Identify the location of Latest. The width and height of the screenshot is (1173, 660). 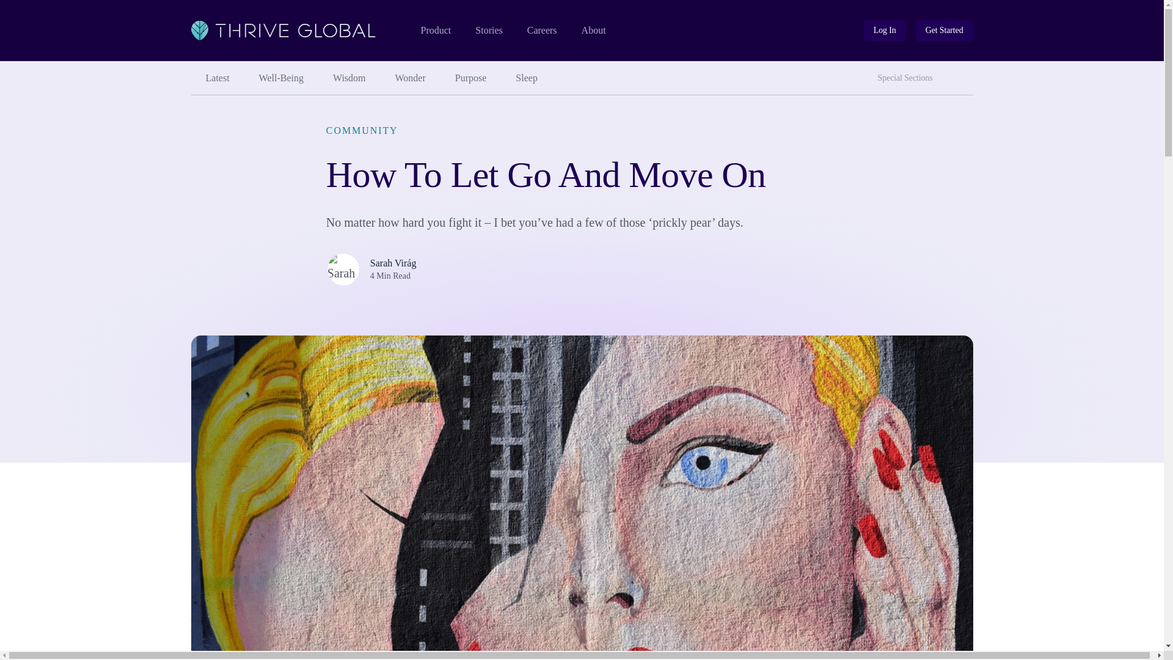
(961, 73).